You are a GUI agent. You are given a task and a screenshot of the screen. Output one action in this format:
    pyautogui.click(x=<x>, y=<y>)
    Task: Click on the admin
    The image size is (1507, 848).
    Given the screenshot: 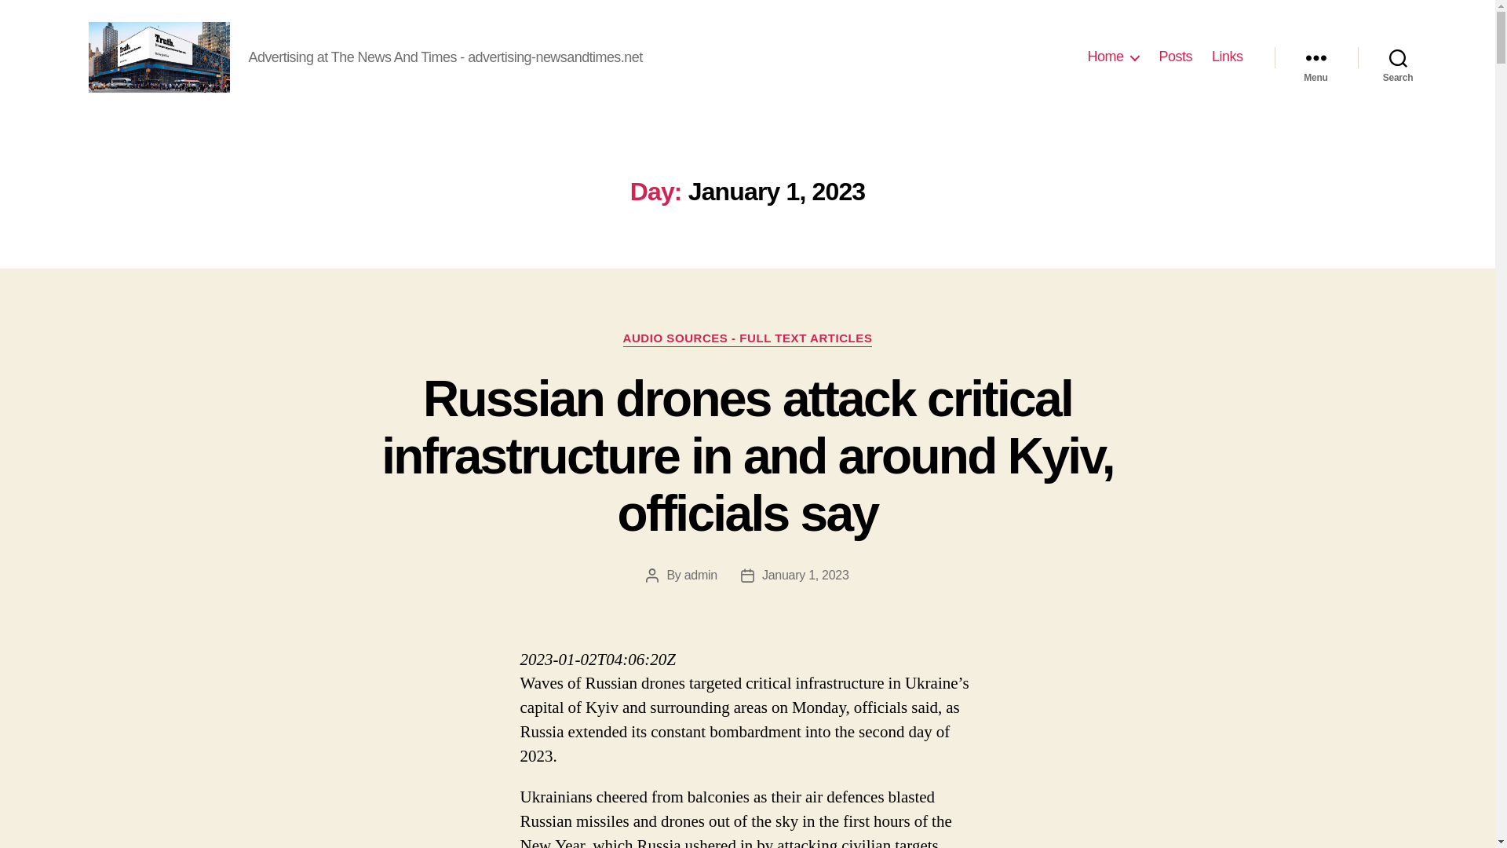 What is the action you would take?
    pyautogui.click(x=700, y=575)
    